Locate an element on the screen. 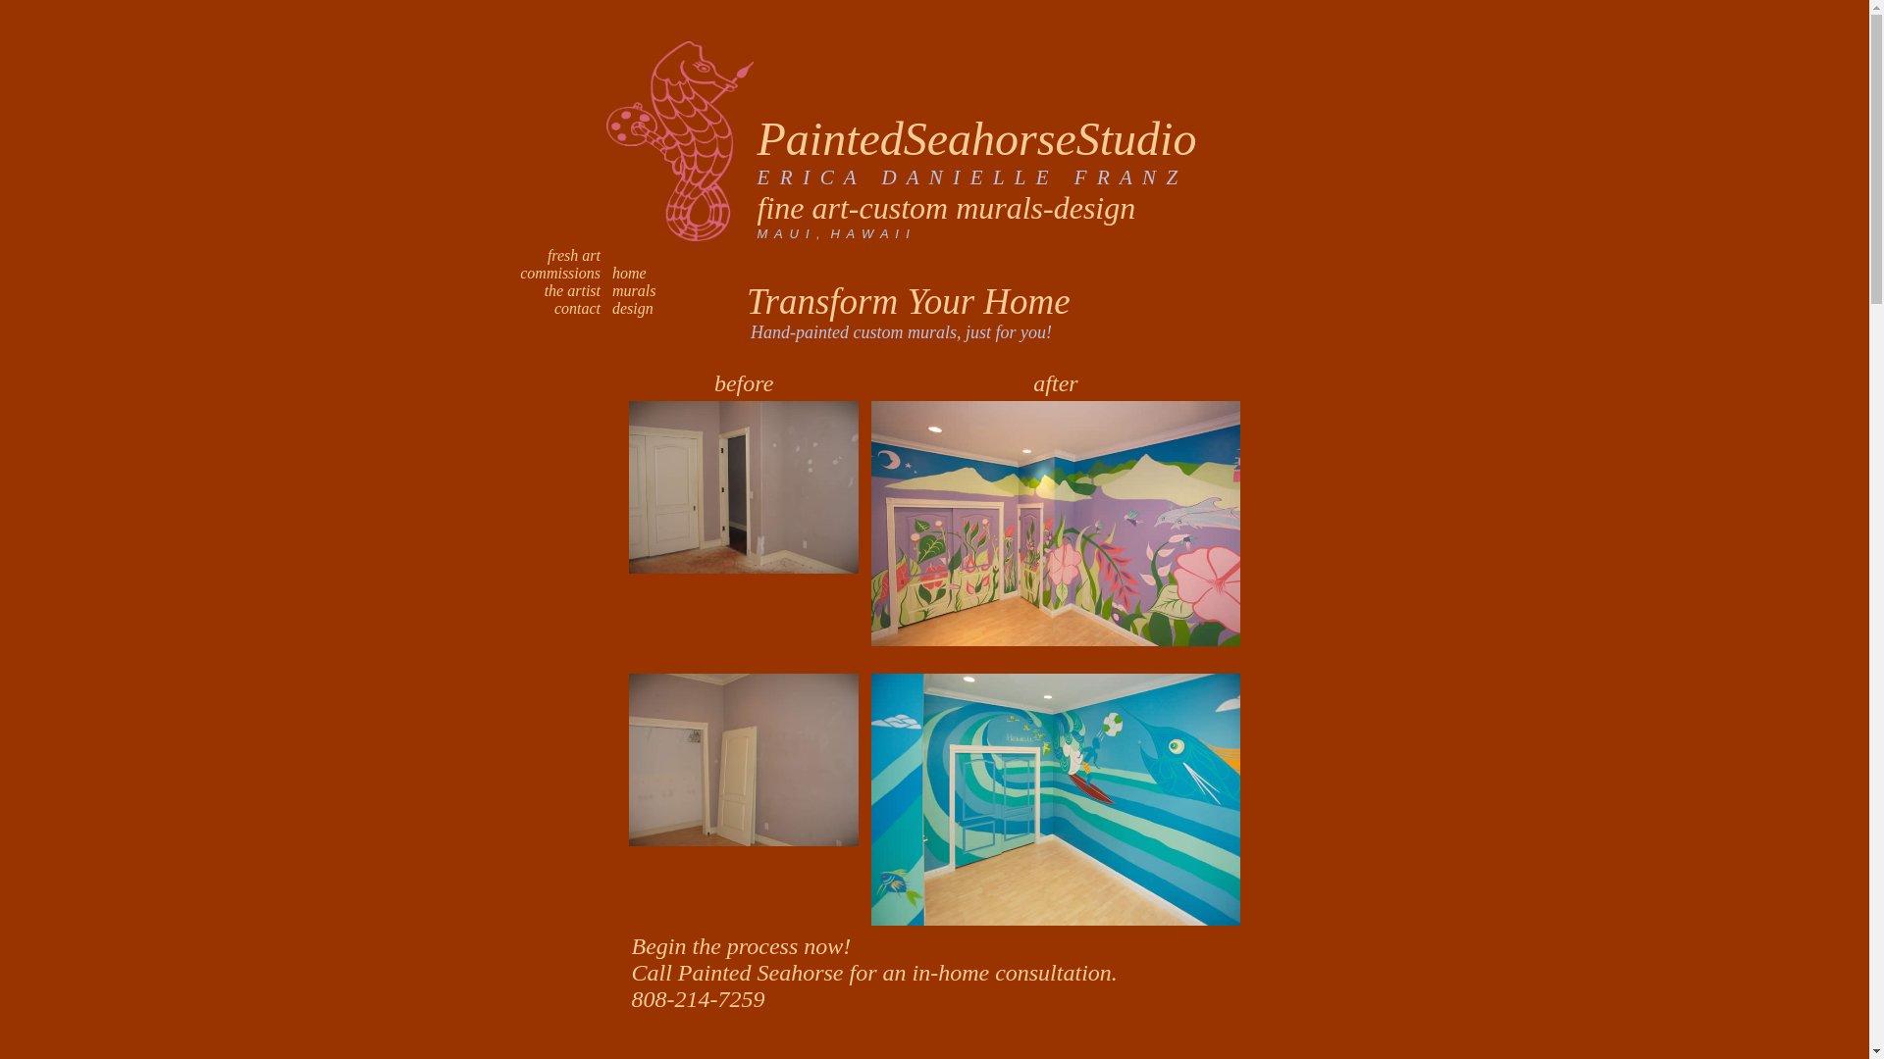 The width and height of the screenshot is (1884, 1059). commissions is located at coordinates (559, 273).